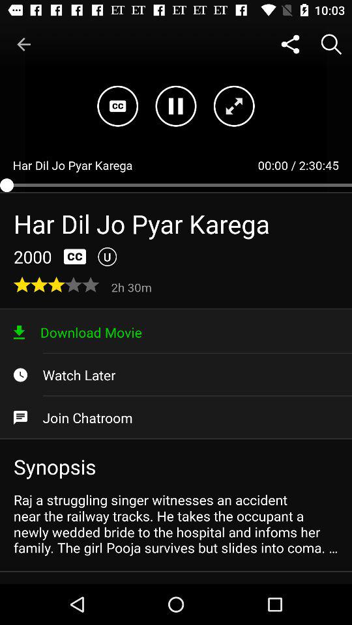  I want to click on turn on item below the download movie, so click(176, 375).